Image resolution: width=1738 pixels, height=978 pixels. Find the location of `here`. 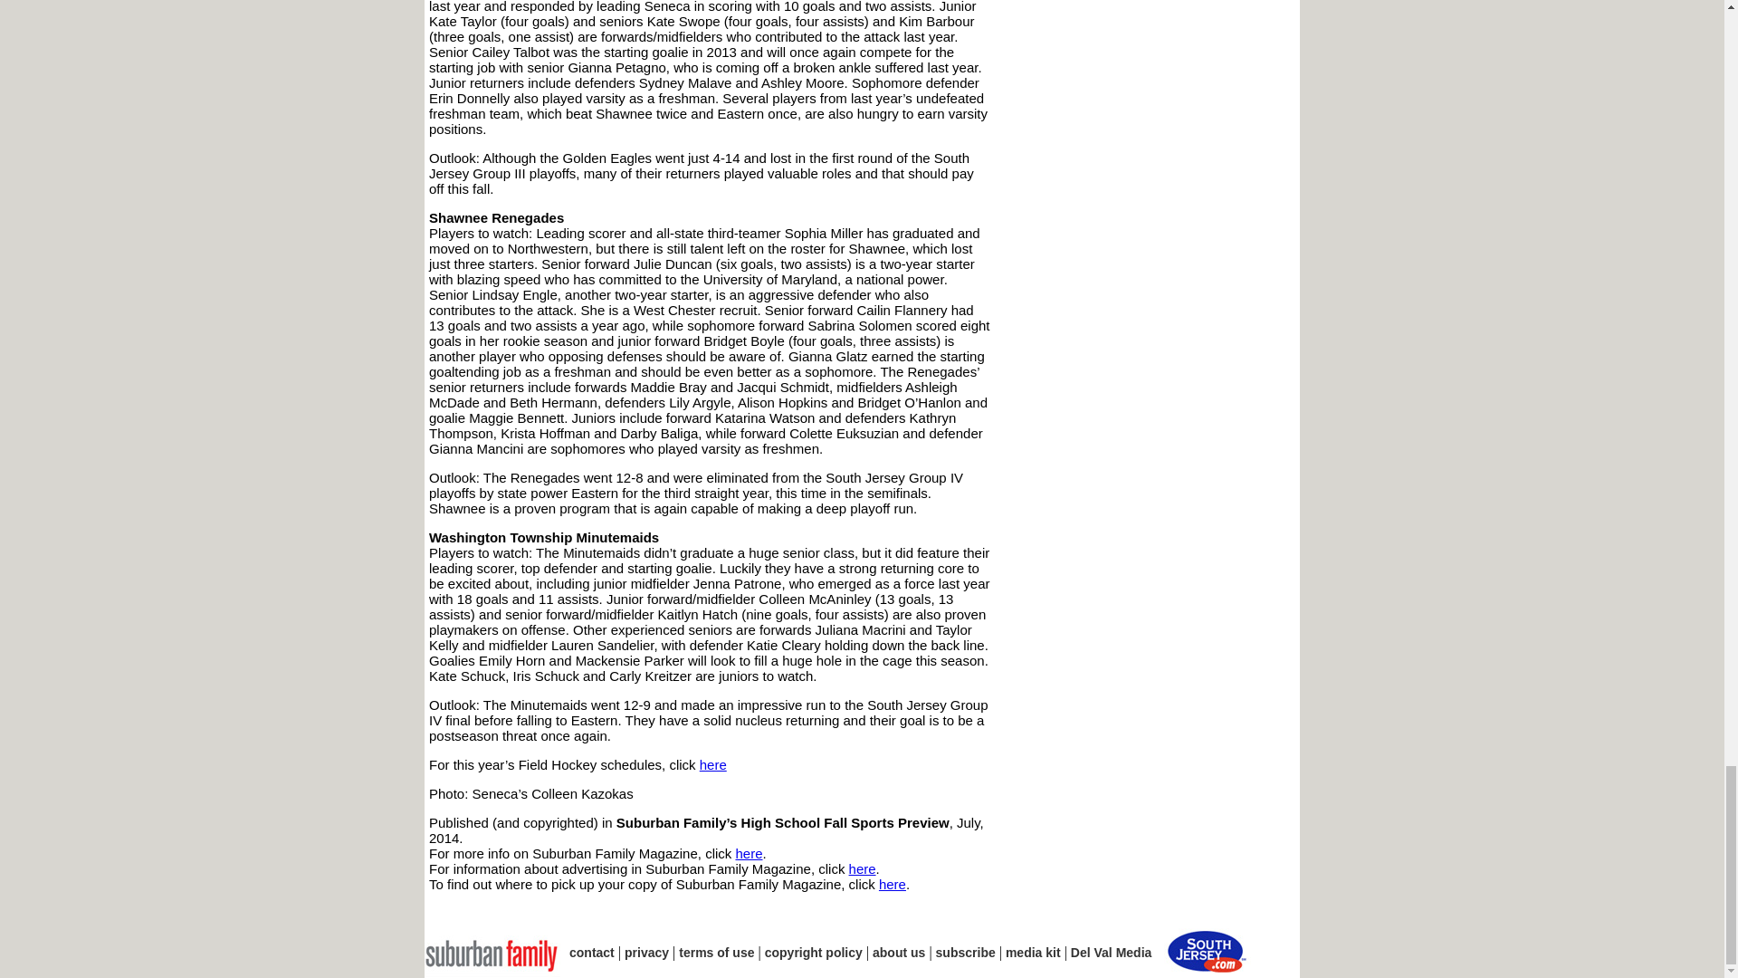

here is located at coordinates (713, 764).